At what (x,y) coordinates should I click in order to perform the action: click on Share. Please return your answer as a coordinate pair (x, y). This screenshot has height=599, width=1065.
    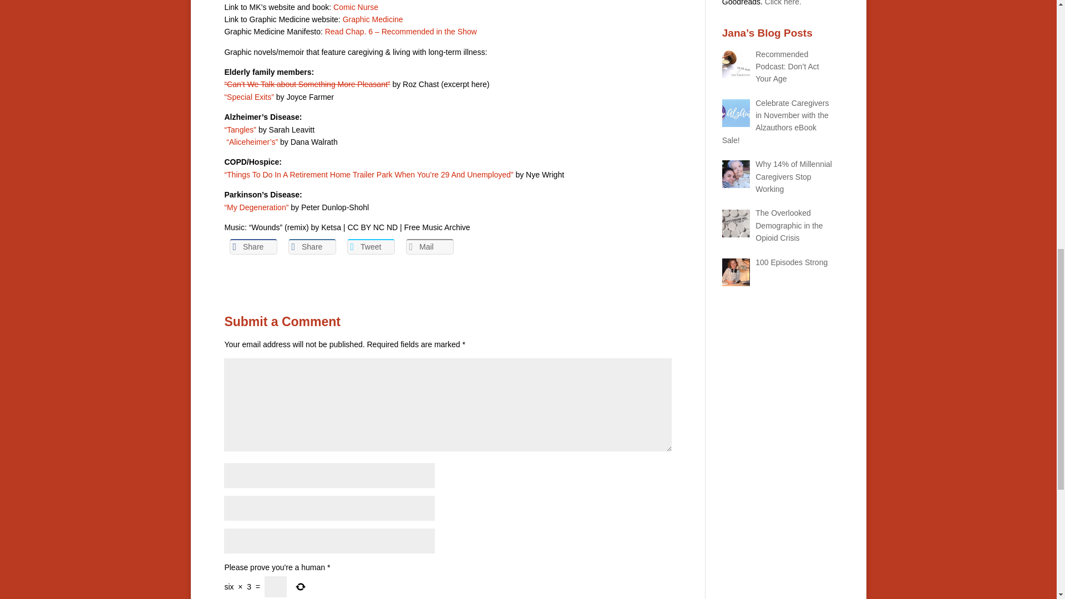
    Looking at the image, I should click on (312, 246).